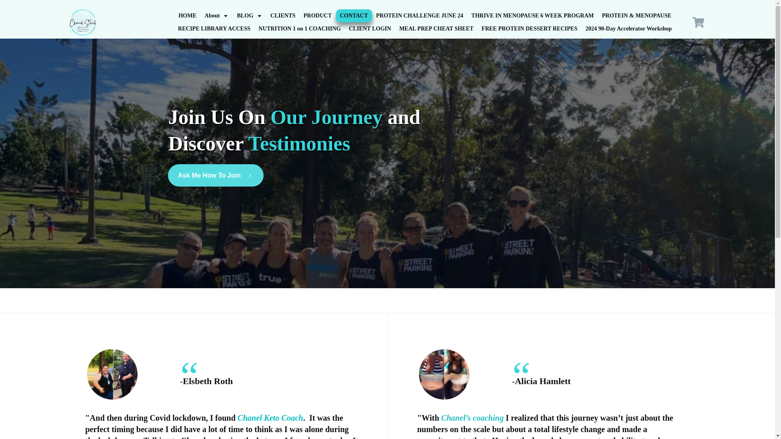 Image resolution: width=781 pixels, height=439 pixels. Describe the element at coordinates (354, 15) in the screenshot. I see `CONTACT` at that location.